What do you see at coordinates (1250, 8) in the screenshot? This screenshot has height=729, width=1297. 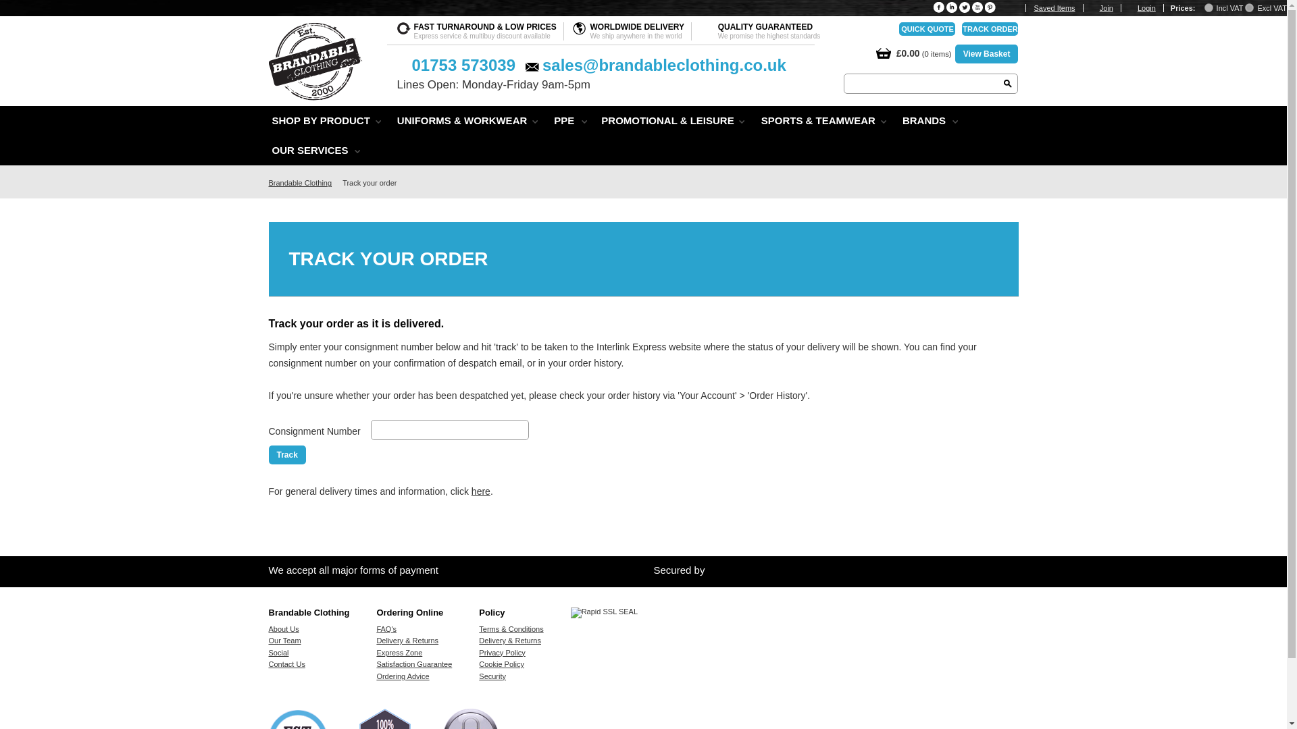 I see `1` at bounding box center [1250, 8].